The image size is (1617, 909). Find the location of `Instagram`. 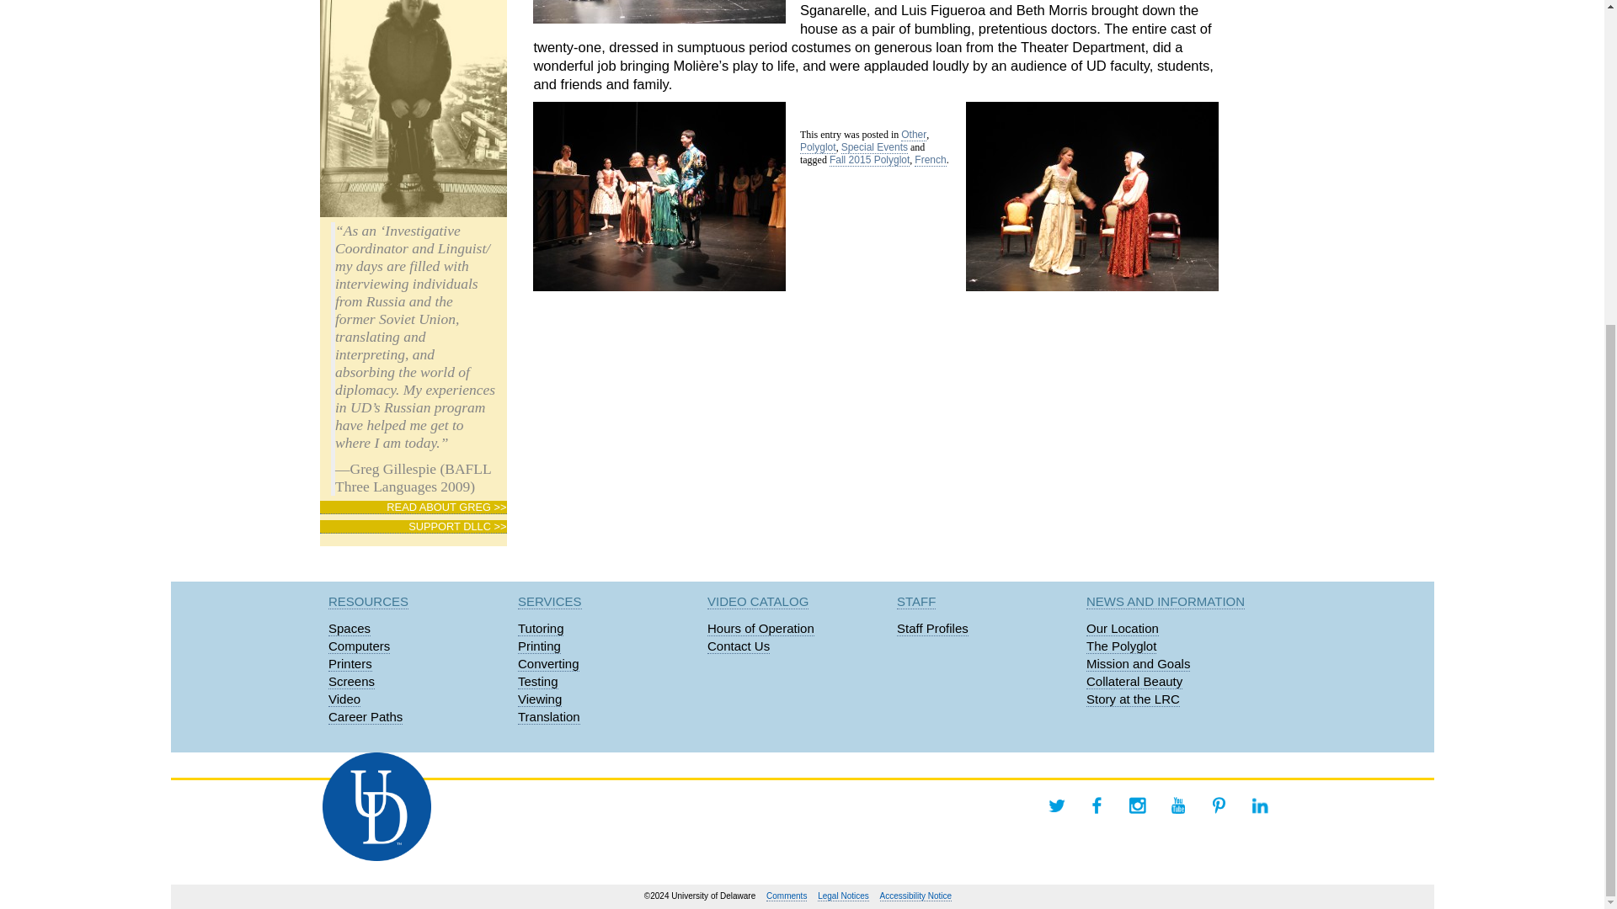

Instagram is located at coordinates (1137, 805).